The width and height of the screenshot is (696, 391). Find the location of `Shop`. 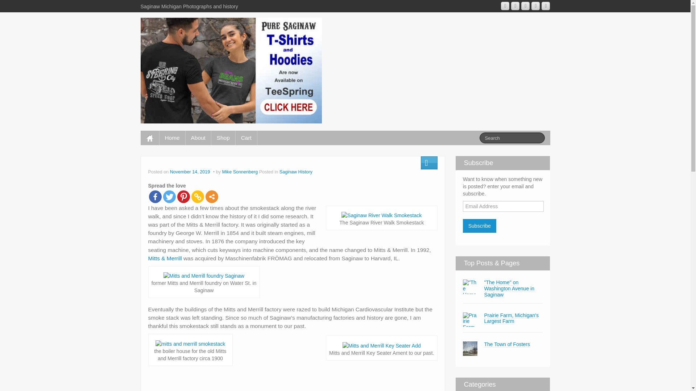

Shop is located at coordinates (223, 138).